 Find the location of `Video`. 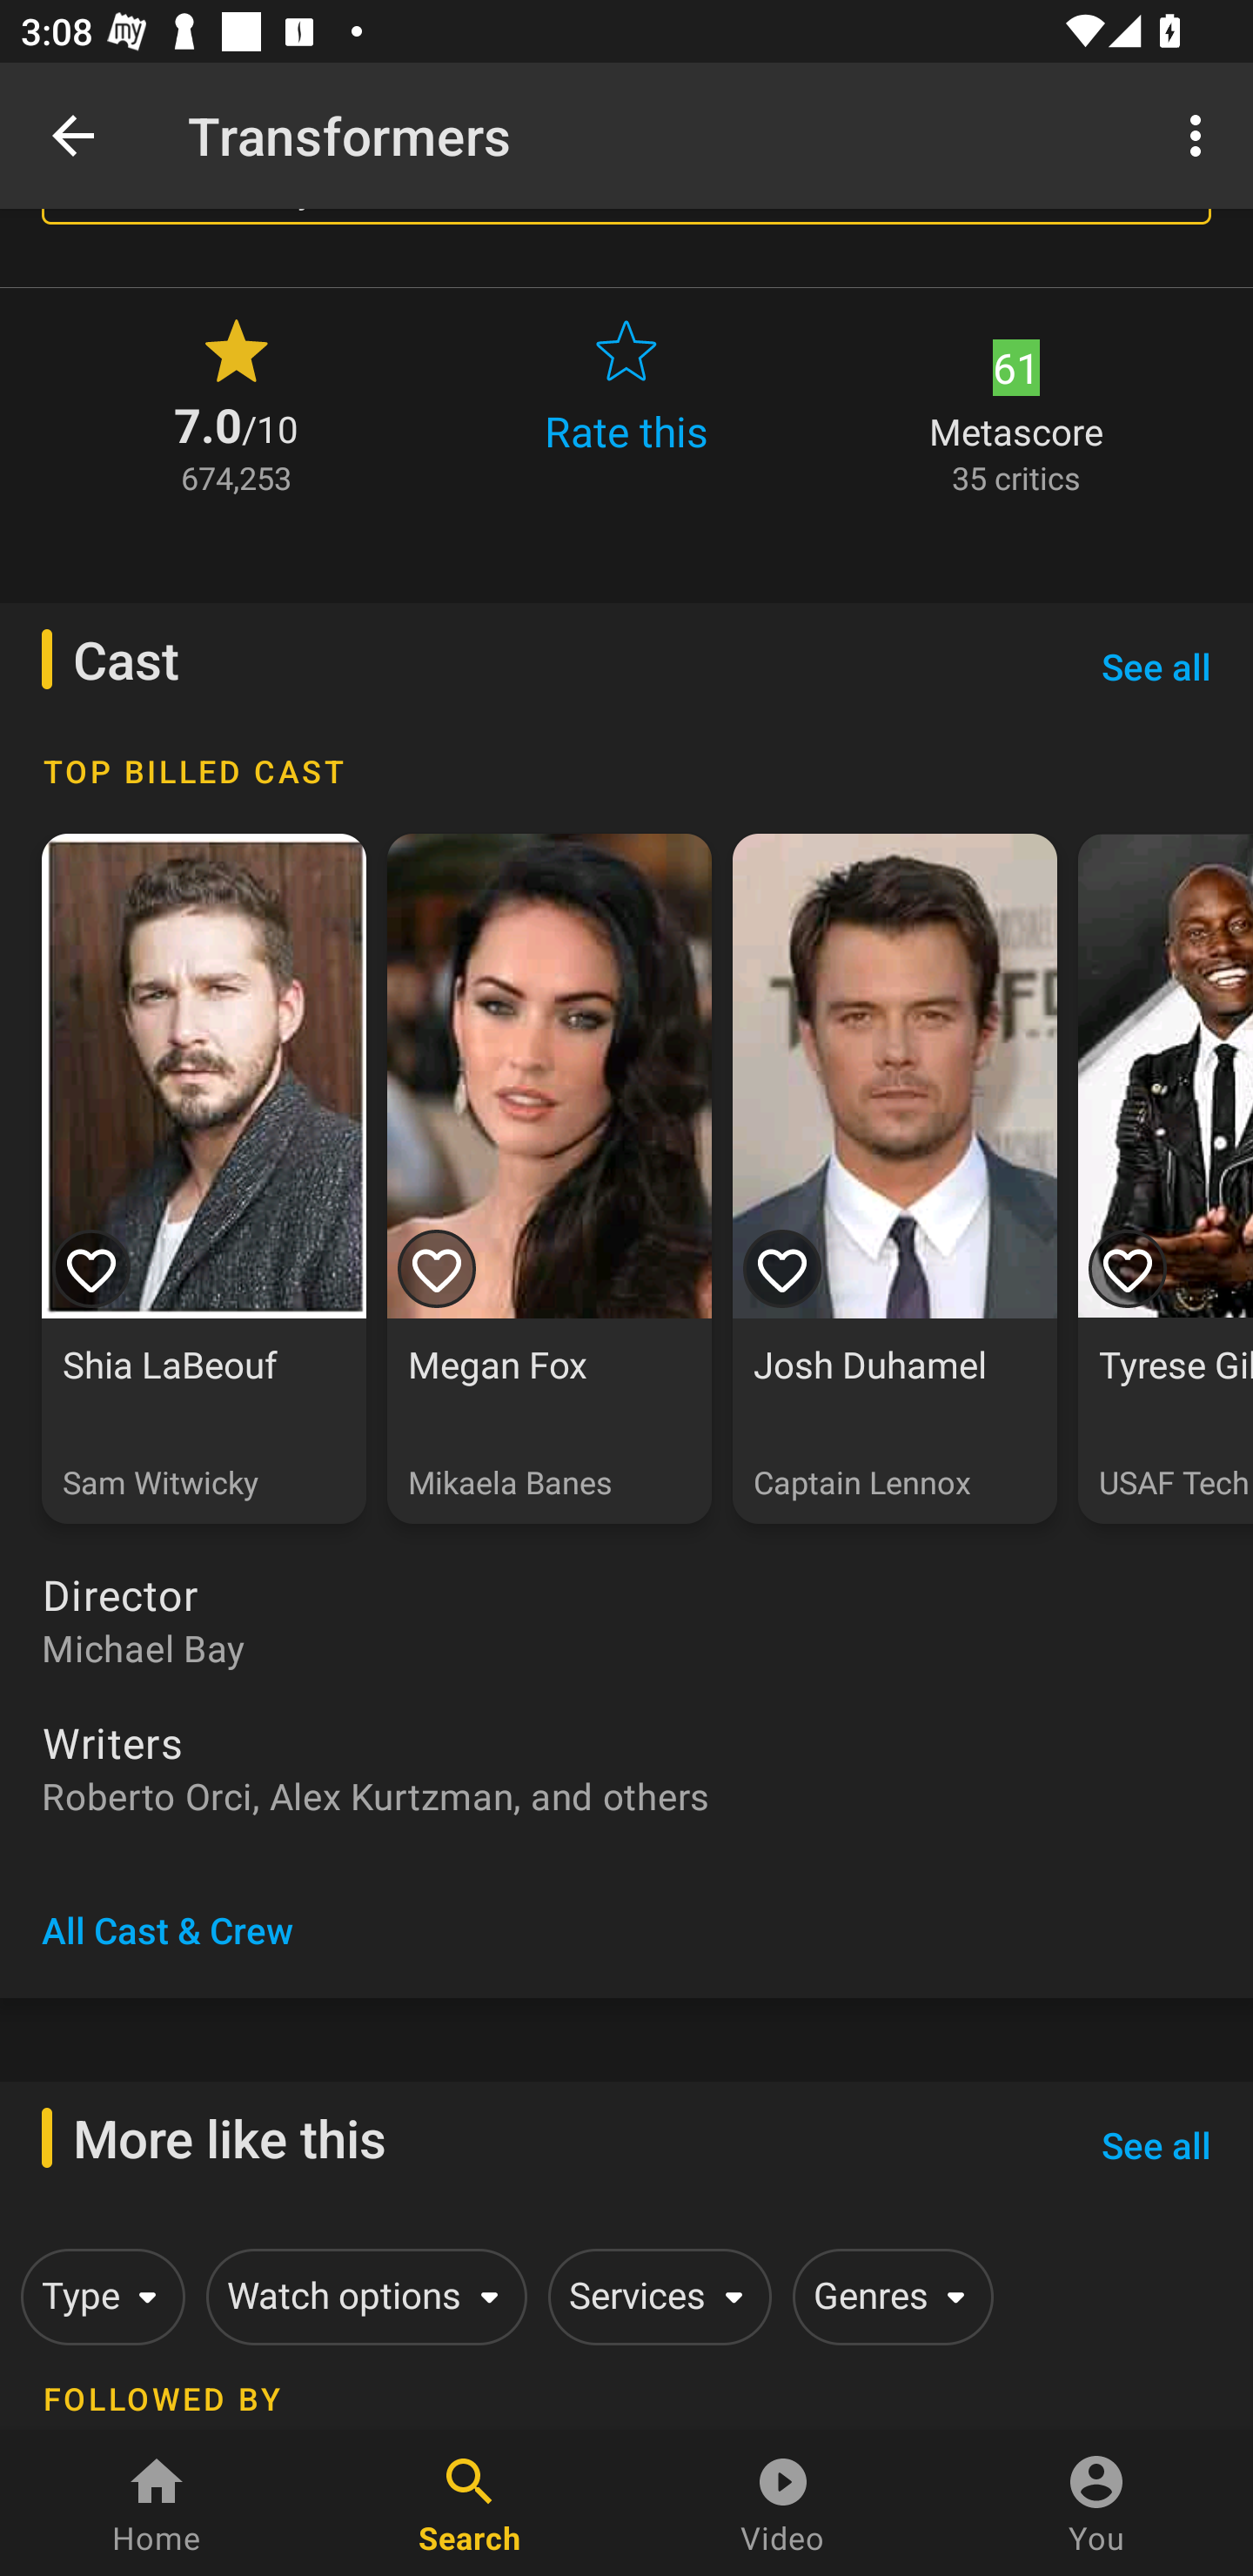

Video is located at coordinates (783, 2503).